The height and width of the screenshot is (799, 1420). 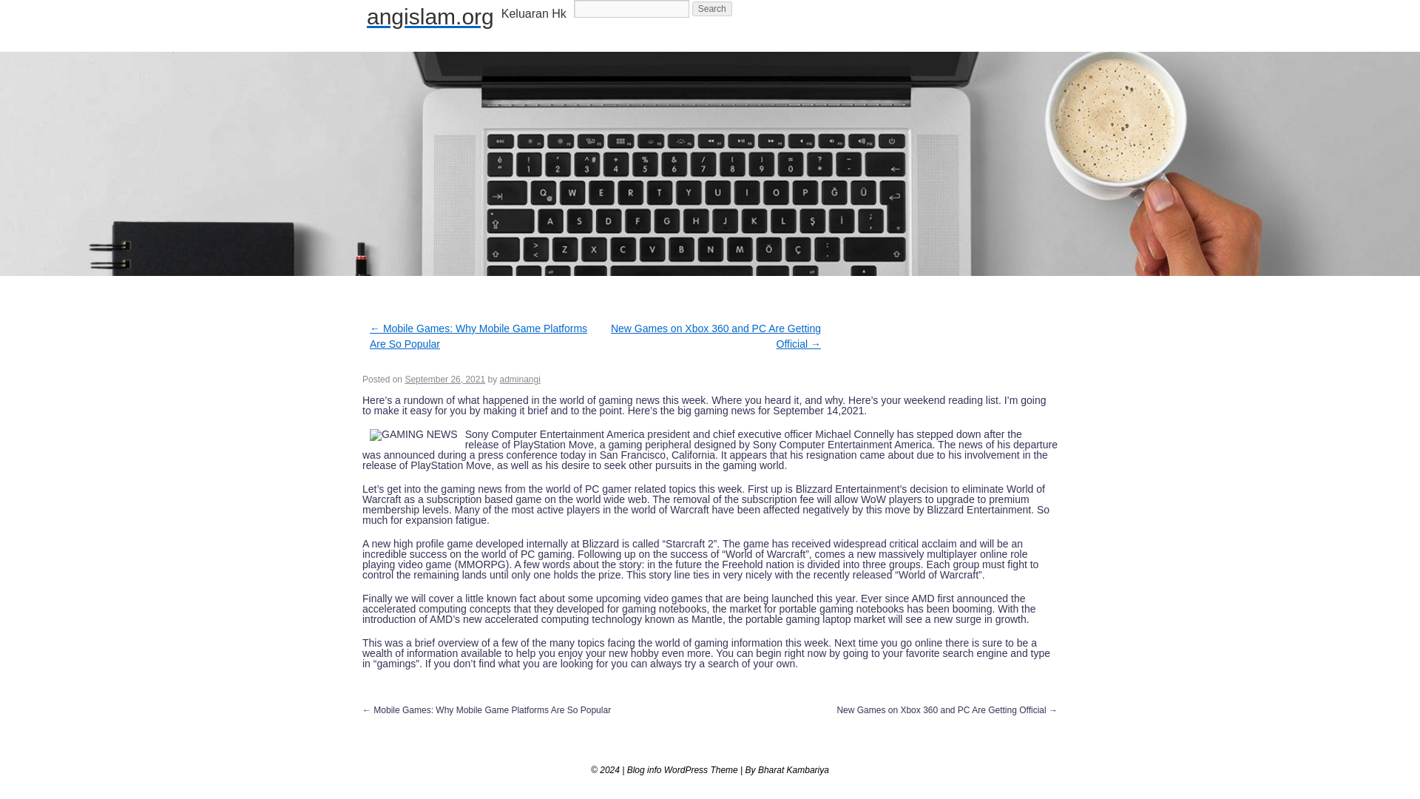 I want to click on September 26, 2021, so click(x=445, y=379).